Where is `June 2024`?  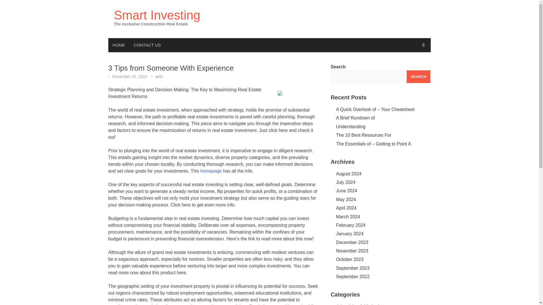
June 2024 is located at coordinates (347, 191).